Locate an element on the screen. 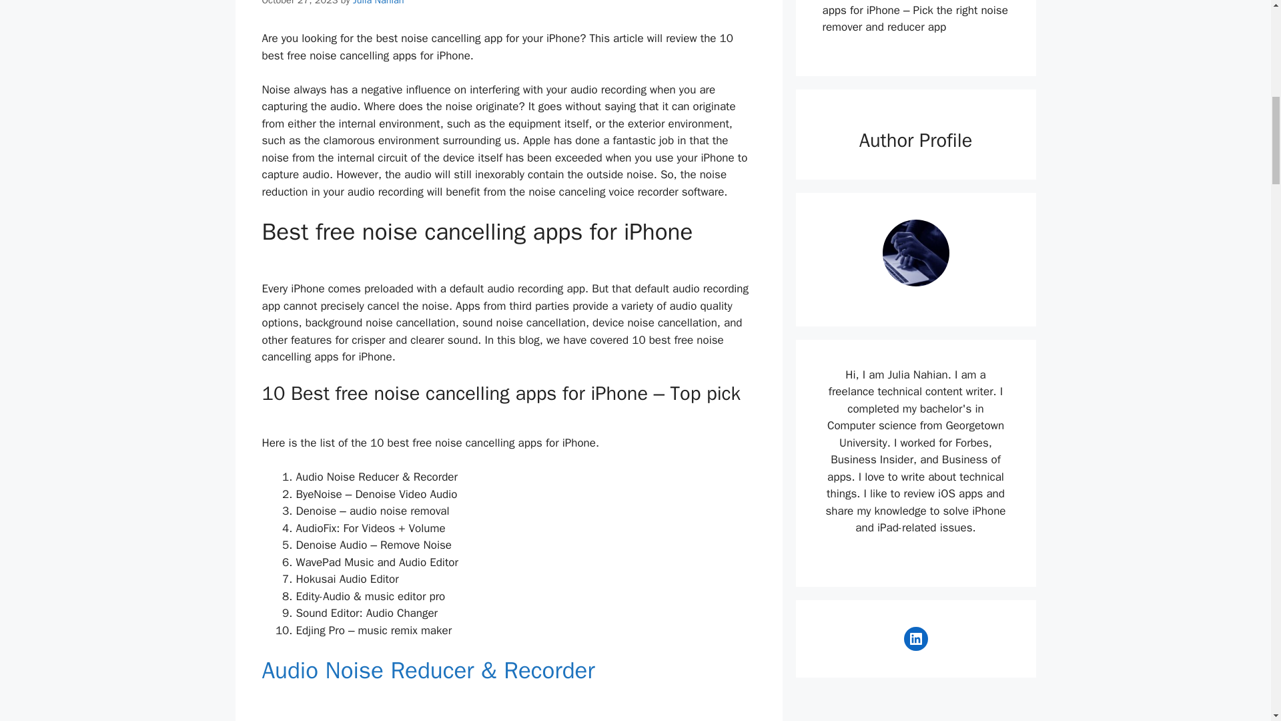  LinkedIn is located at coordinates (915, 638).